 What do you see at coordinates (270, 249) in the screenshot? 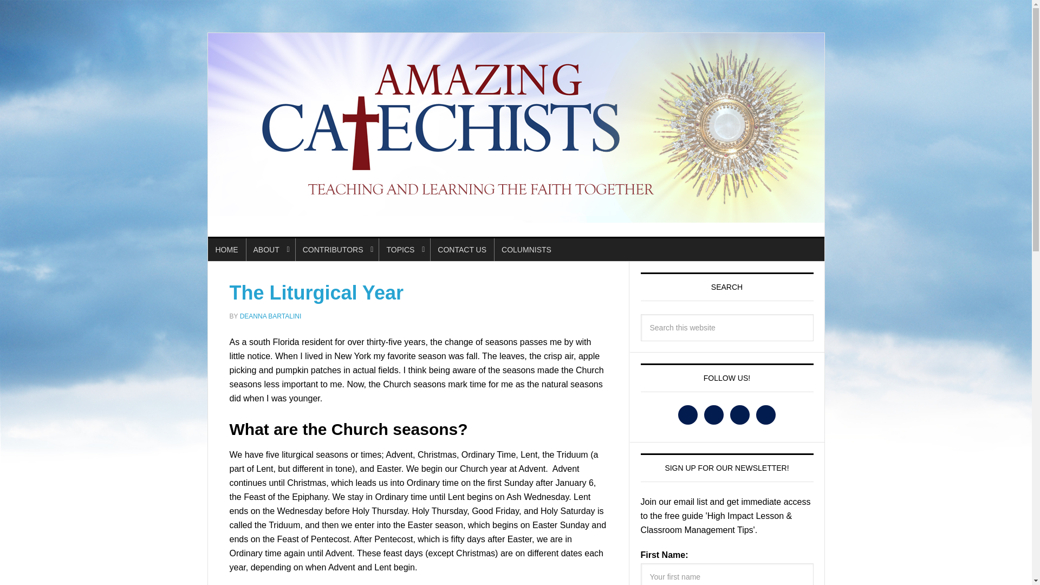
I see `ABOUT` at bounding box center [270, 249].